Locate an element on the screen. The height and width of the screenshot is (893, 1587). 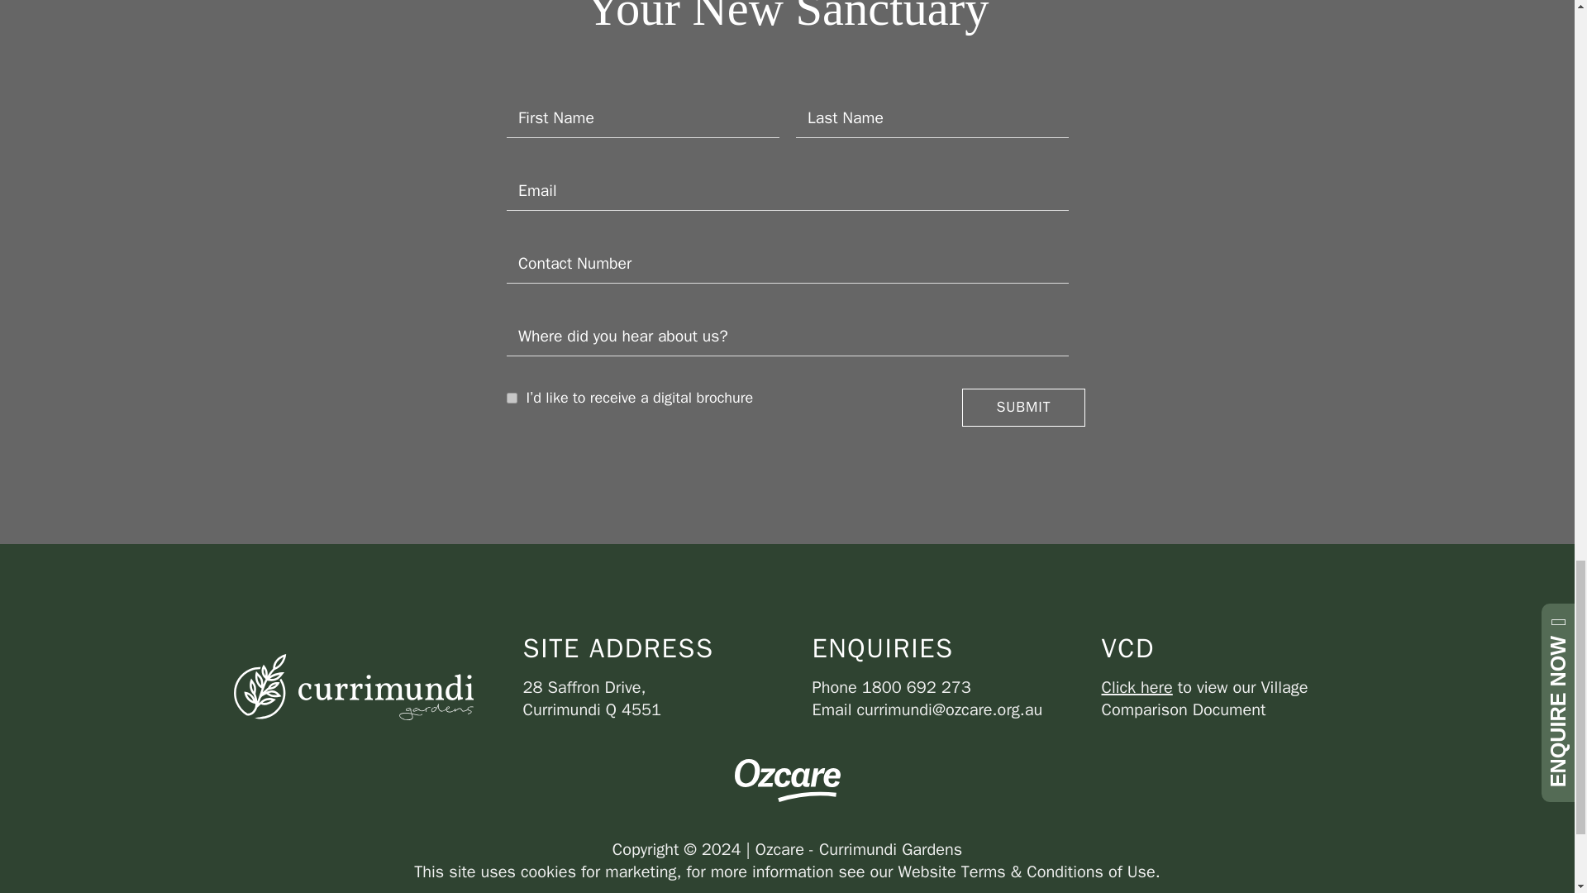
1800 692 273 is located at coordinates (916, 686).